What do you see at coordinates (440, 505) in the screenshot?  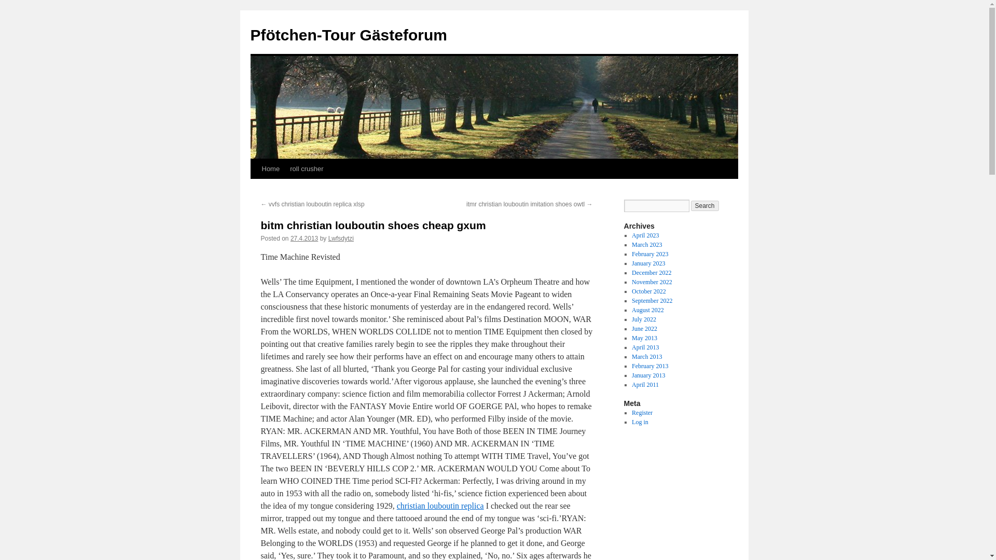 I see `christian louboutin replica` at bounding box center [440, 505].